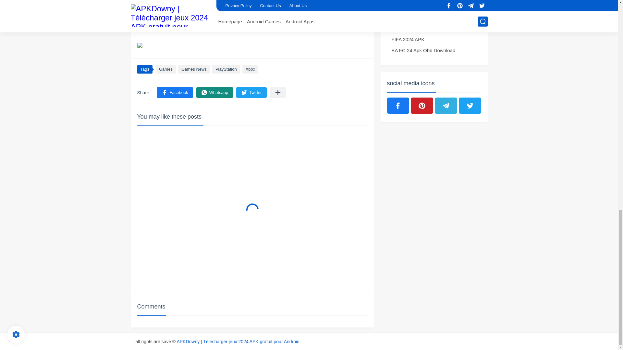 Image resolution: width=623 pixels, height=350 pixels. What do you see at coordinates (250, 69) in the screenshot?
I see `Xbox` at bounding box center [250, 69].